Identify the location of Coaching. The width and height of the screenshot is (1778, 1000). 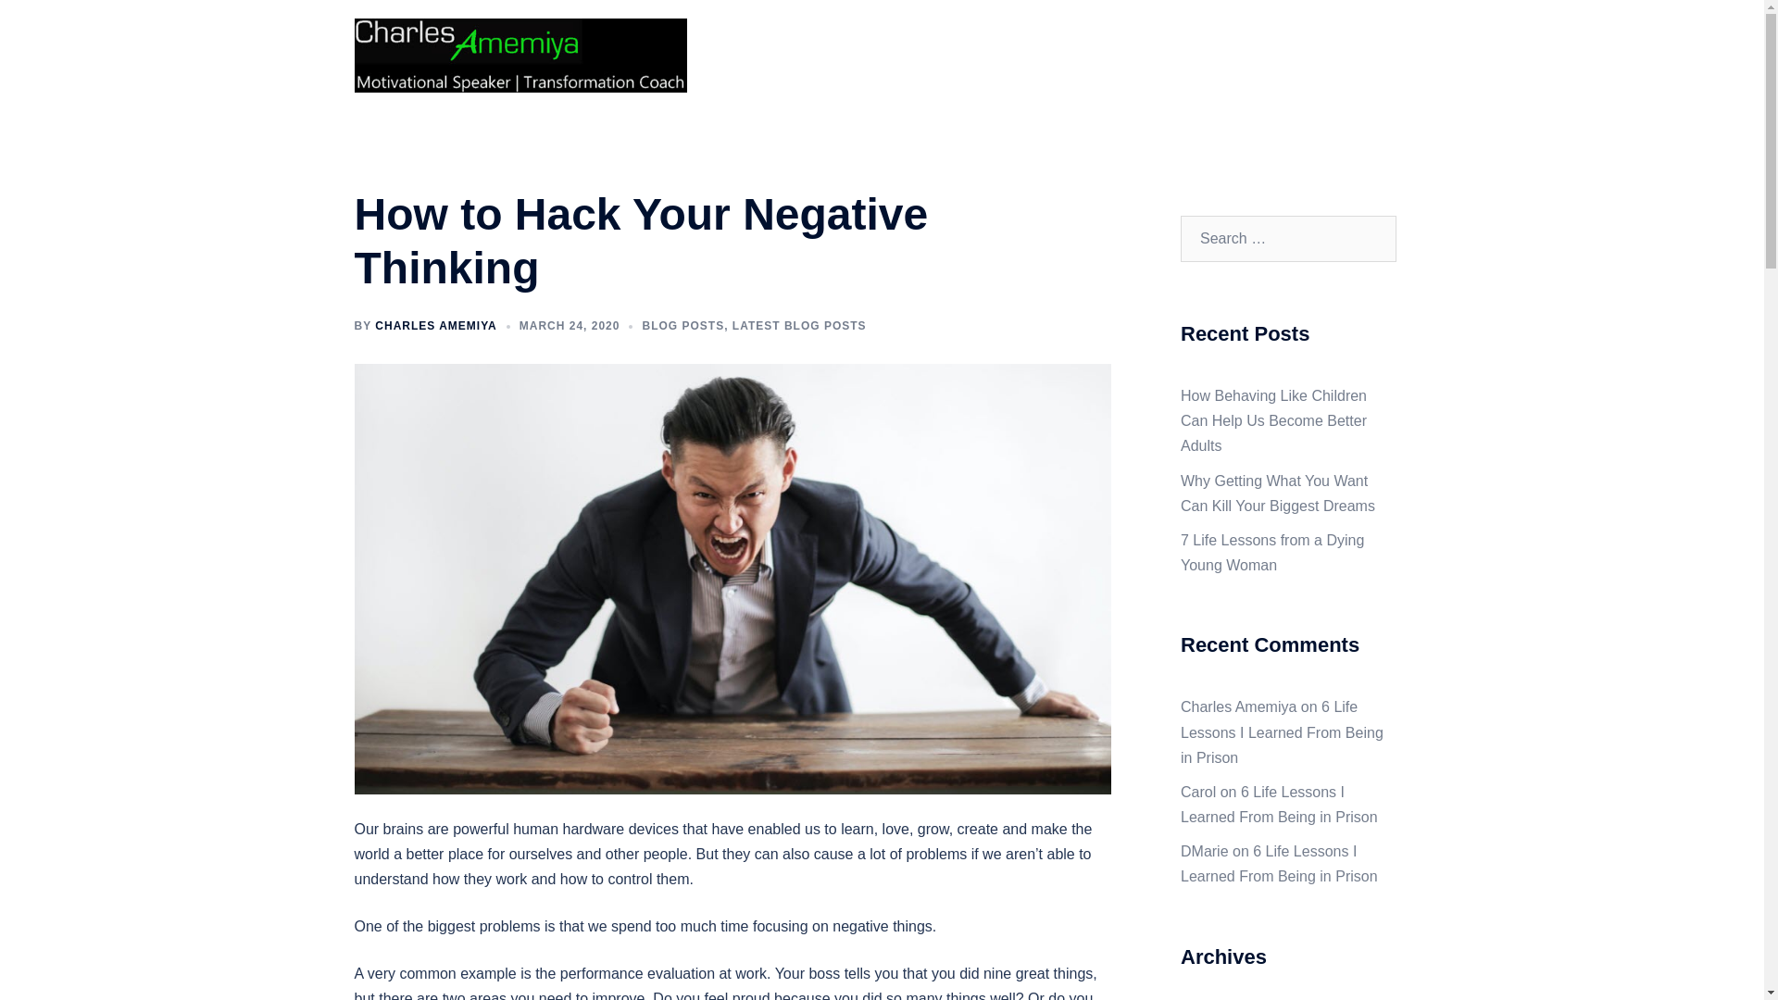
(1076, 56).